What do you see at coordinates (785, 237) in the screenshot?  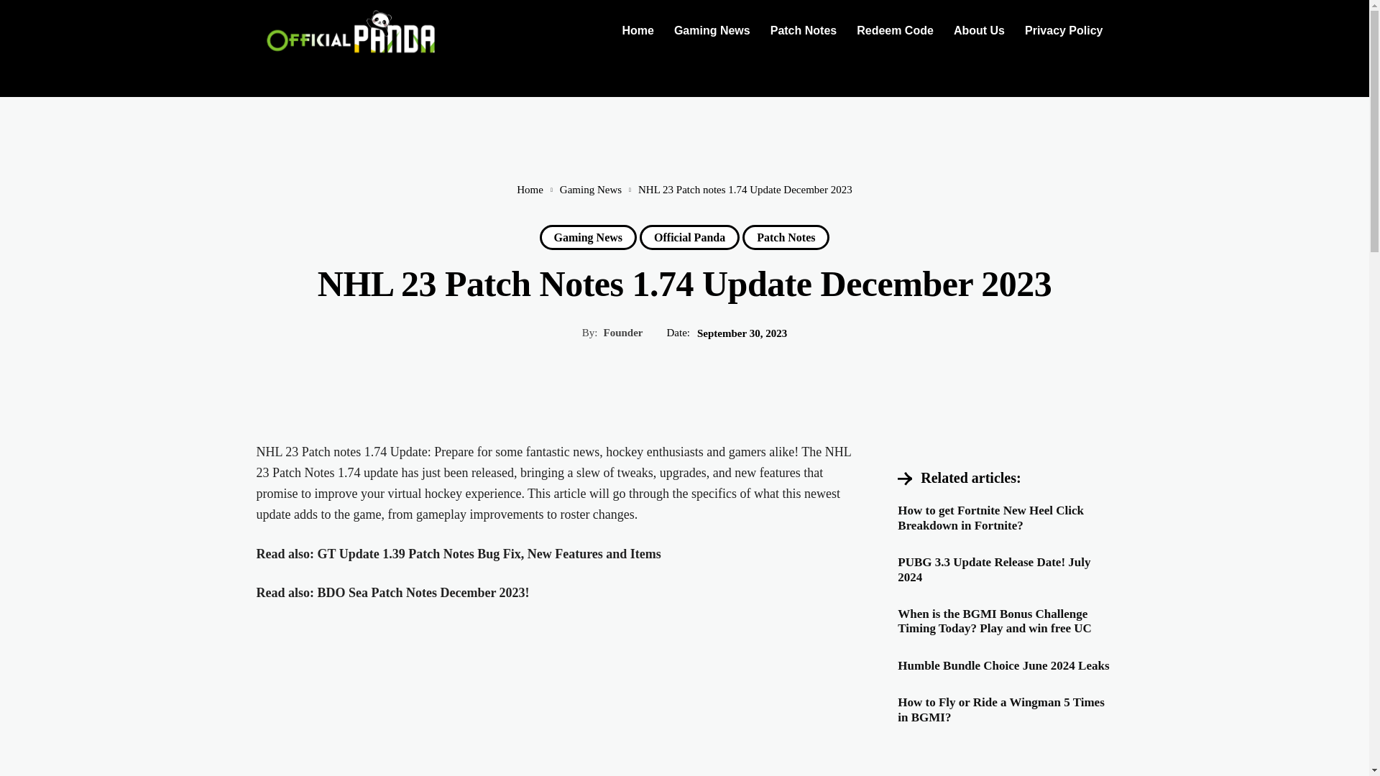 I see `Patch Notes` at bounding box center [785, 237].